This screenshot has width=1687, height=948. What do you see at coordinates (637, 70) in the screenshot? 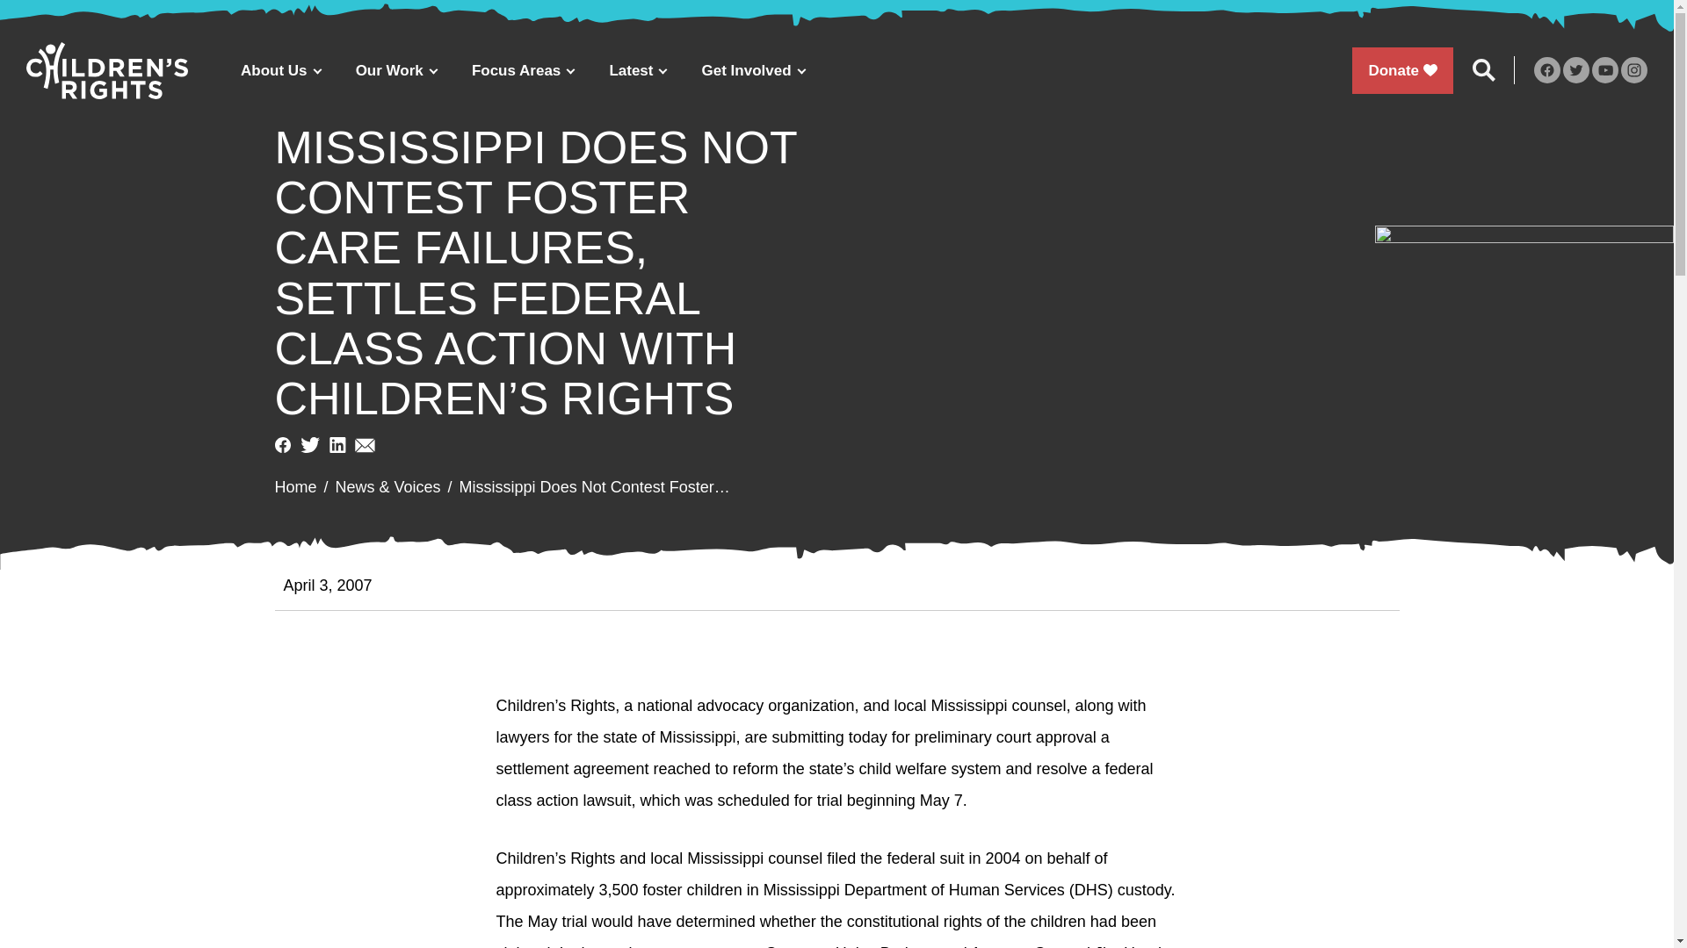
I see `Latest` at bounding box center [637, 70].